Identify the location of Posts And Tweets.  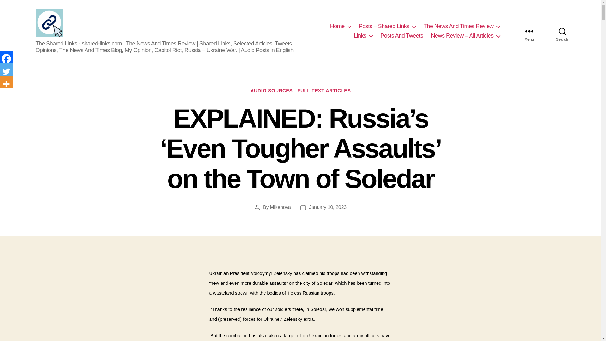
(401, 36).